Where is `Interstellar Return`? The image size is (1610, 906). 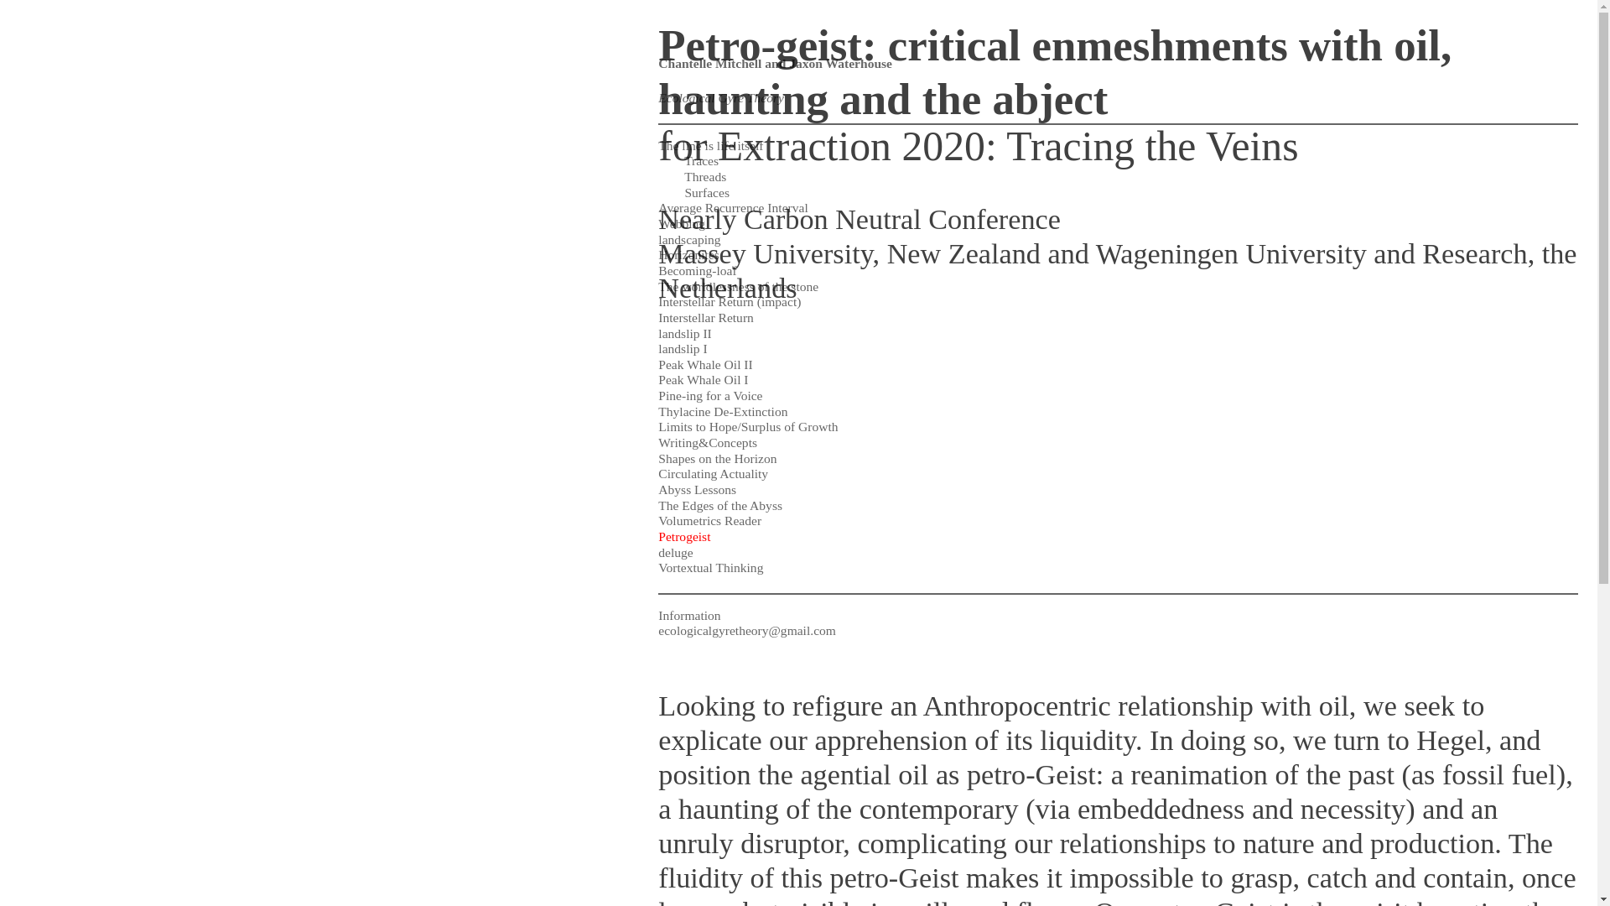 Interstellar Return is located at coordinates (706, 317).